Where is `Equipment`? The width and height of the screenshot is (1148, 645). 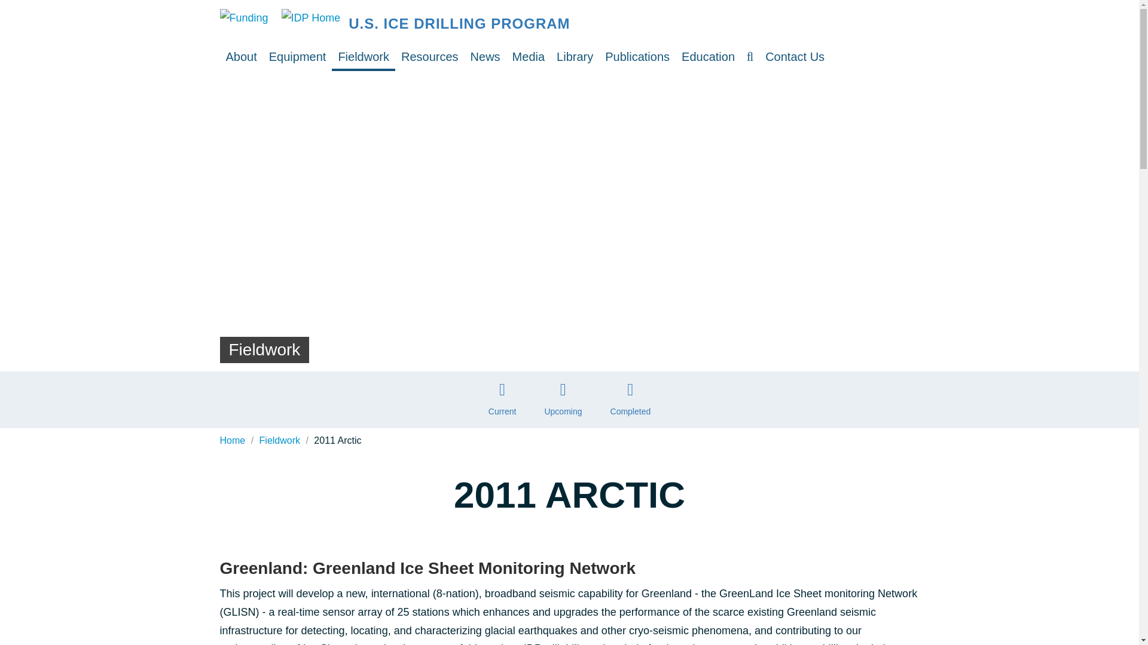
Equipment is located at coordinates (298, 56).